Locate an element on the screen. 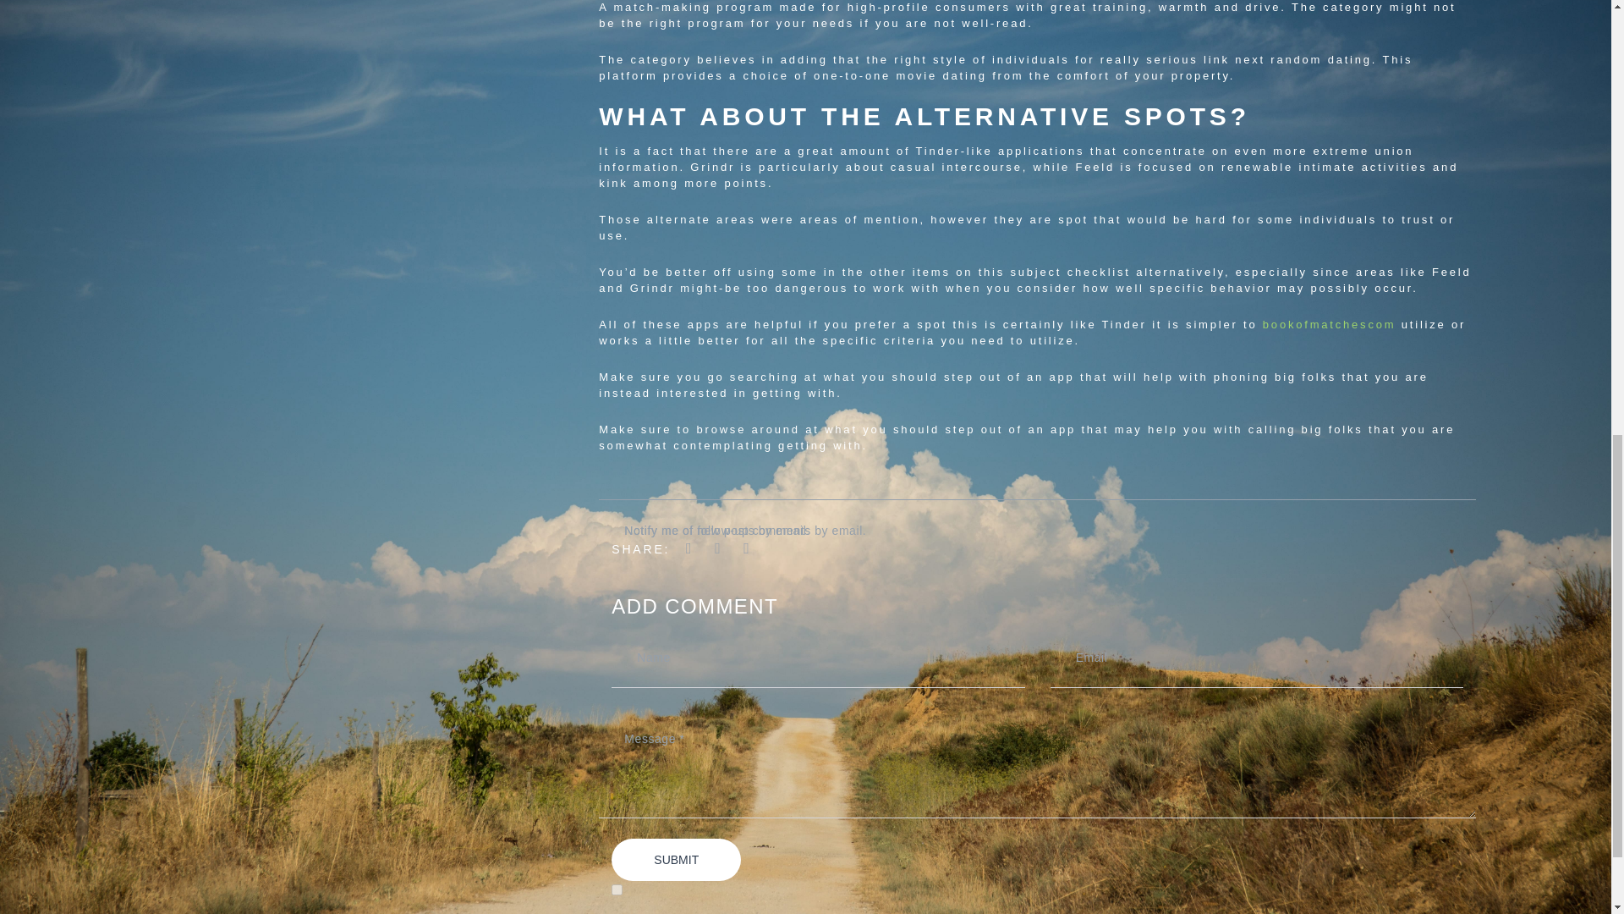  subscribe is located at coordinates (617, 890).